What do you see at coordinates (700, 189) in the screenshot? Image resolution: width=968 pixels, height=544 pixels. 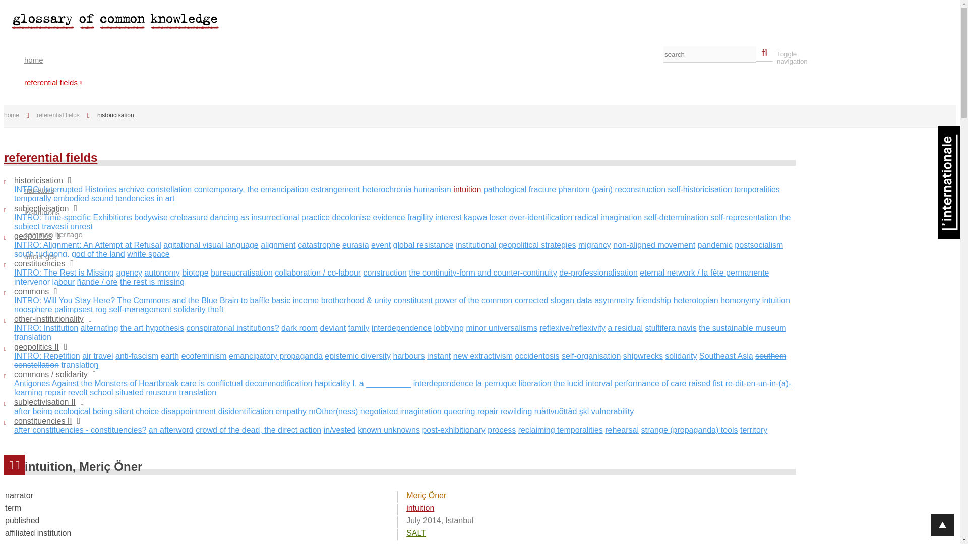 I see `self-historicisation` at bounding box center [700, 189].